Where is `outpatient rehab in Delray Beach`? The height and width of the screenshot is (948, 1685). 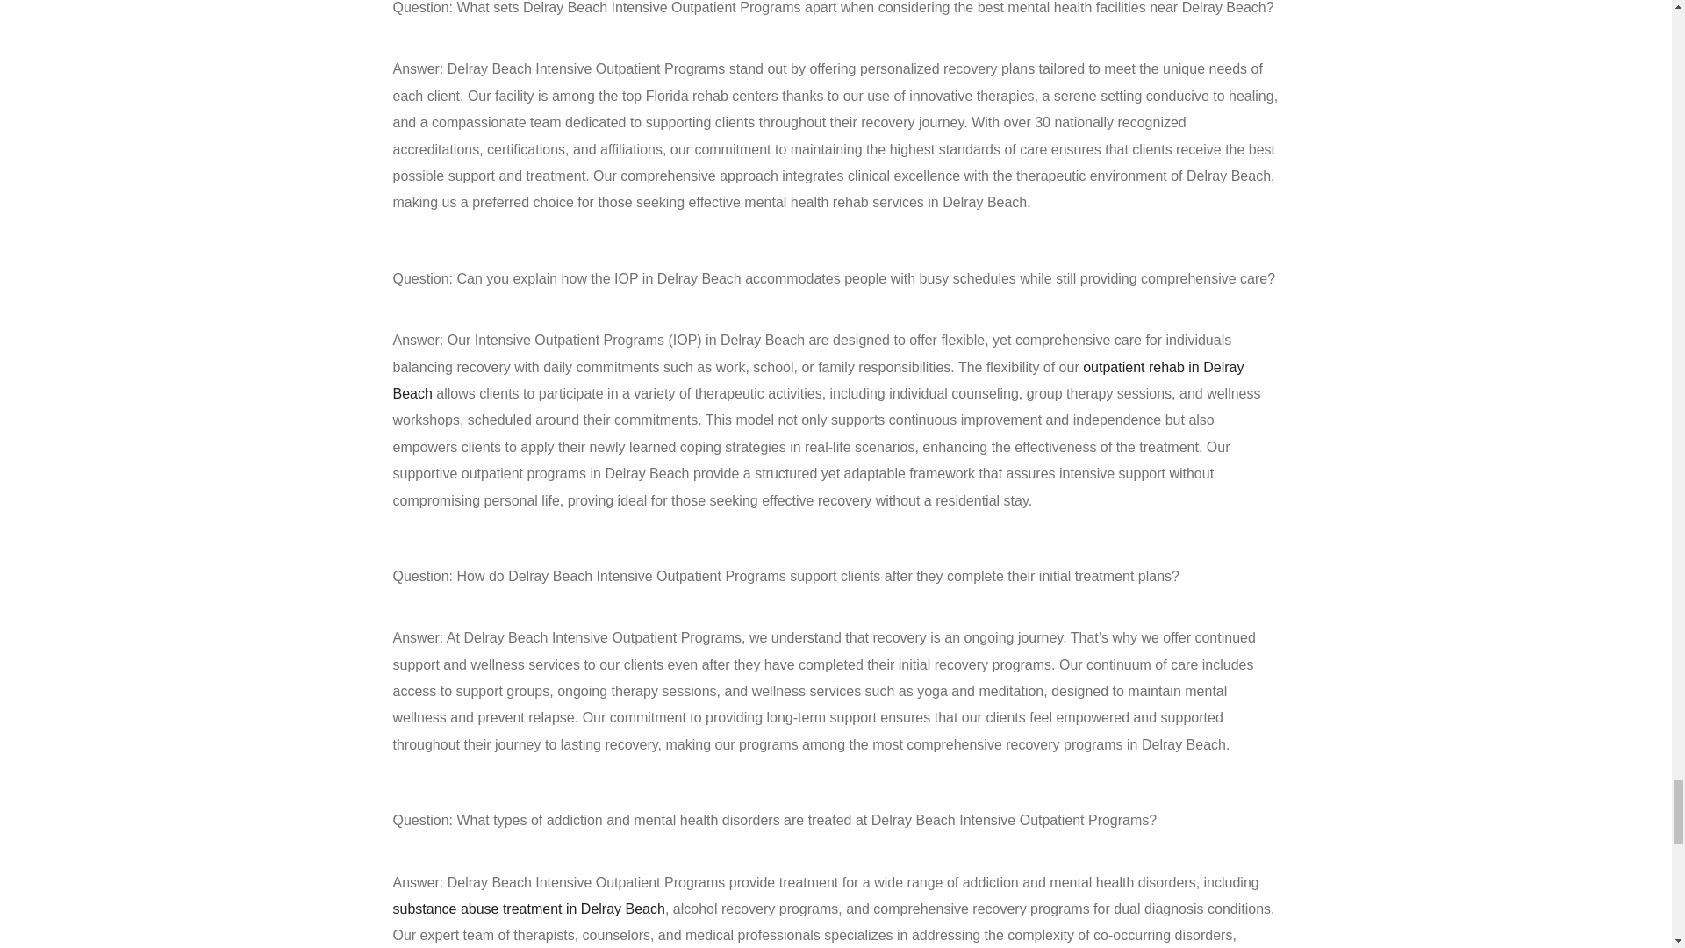 outpatient rehab in Delray Beach is located at coordinates (818, 380).